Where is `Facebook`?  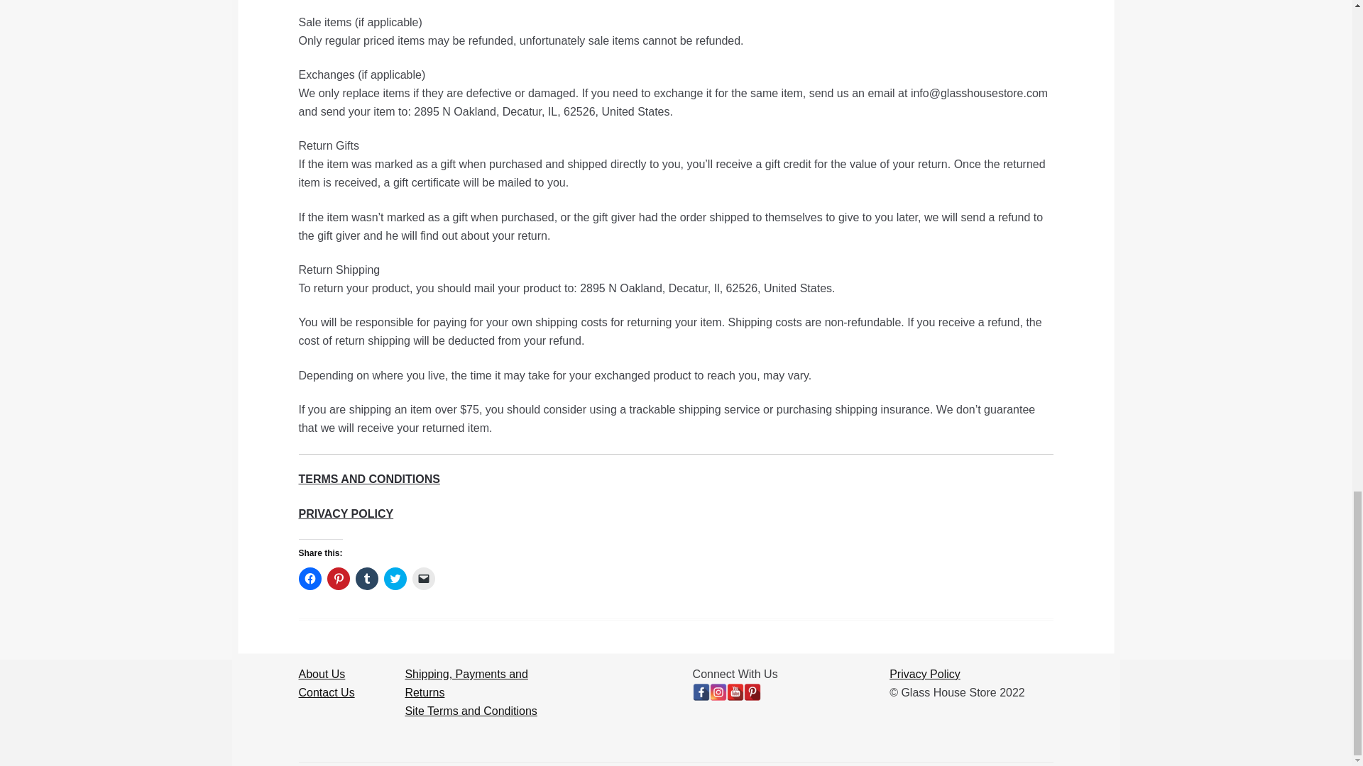
Facebook is located at coordinates (701, 692).